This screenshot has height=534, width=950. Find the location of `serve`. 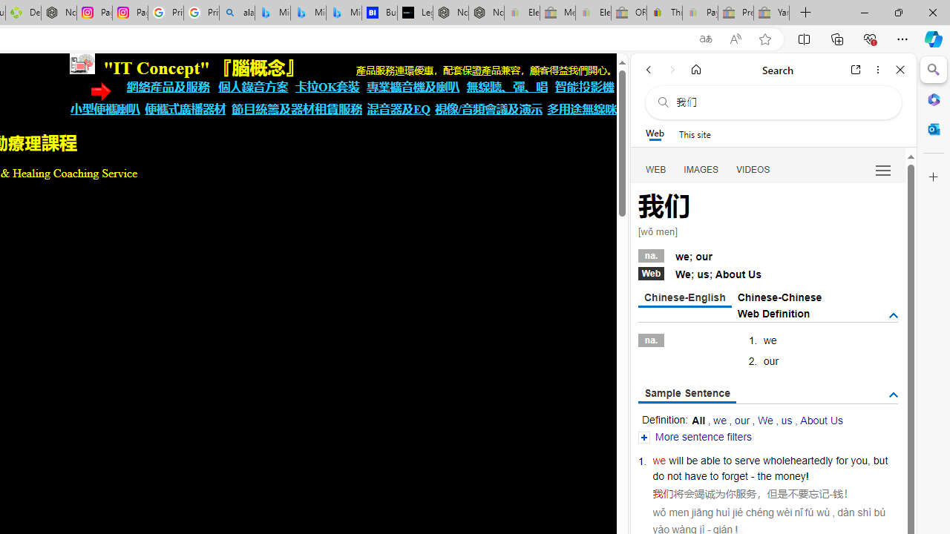

serve is located at coordinates (747, 460).